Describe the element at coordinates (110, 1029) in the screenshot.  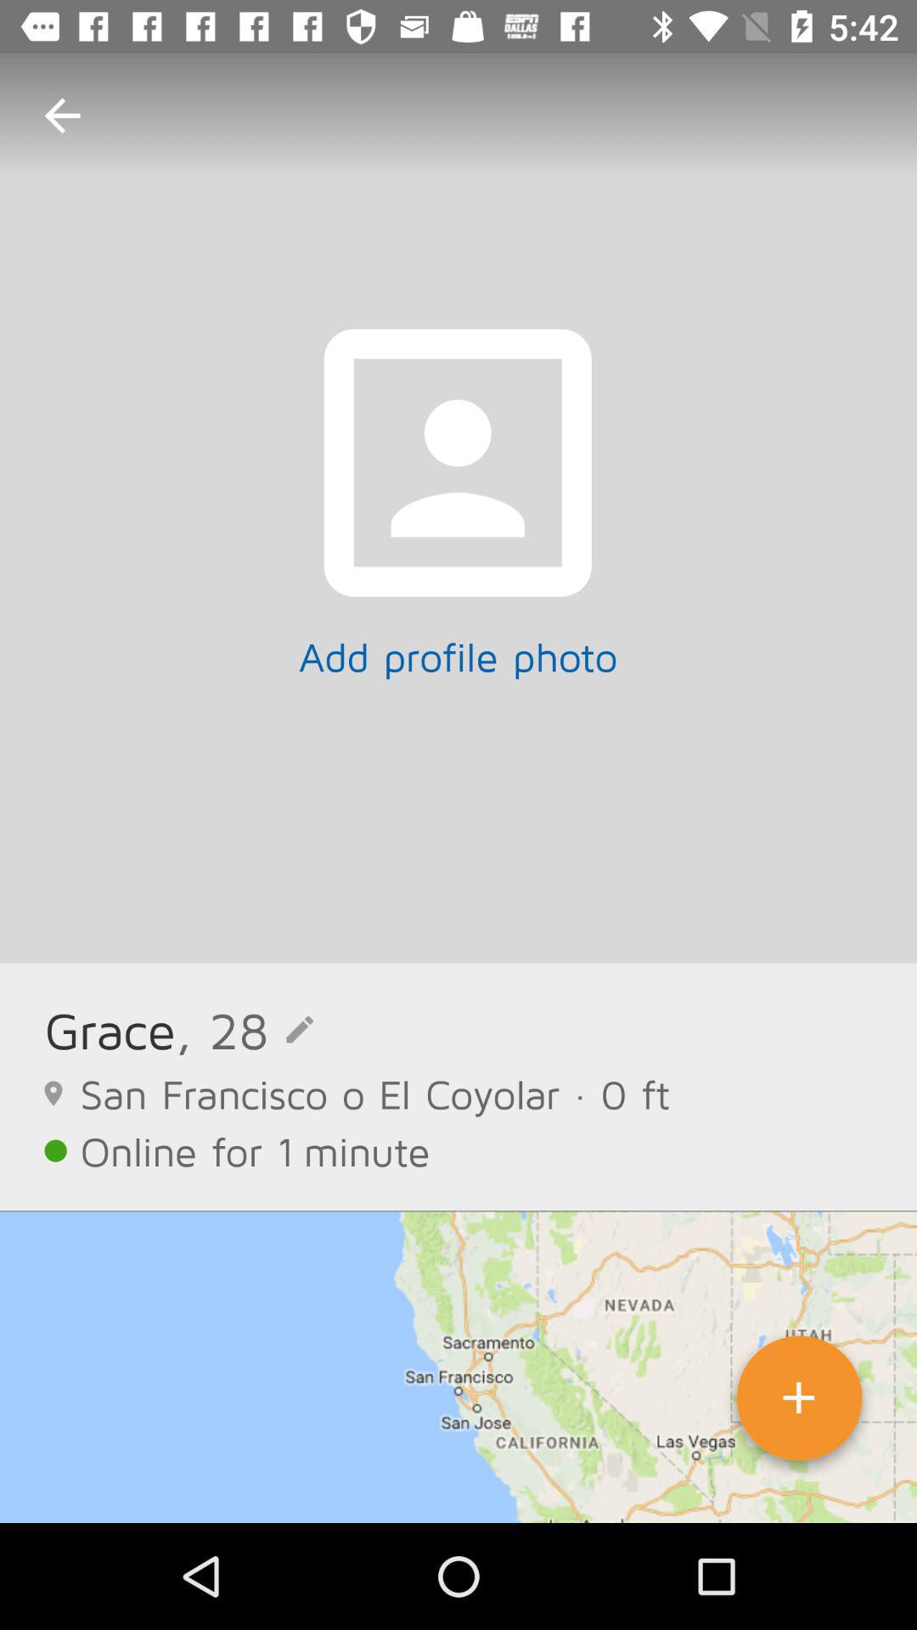
I see `swipe to grace icon` at that location.